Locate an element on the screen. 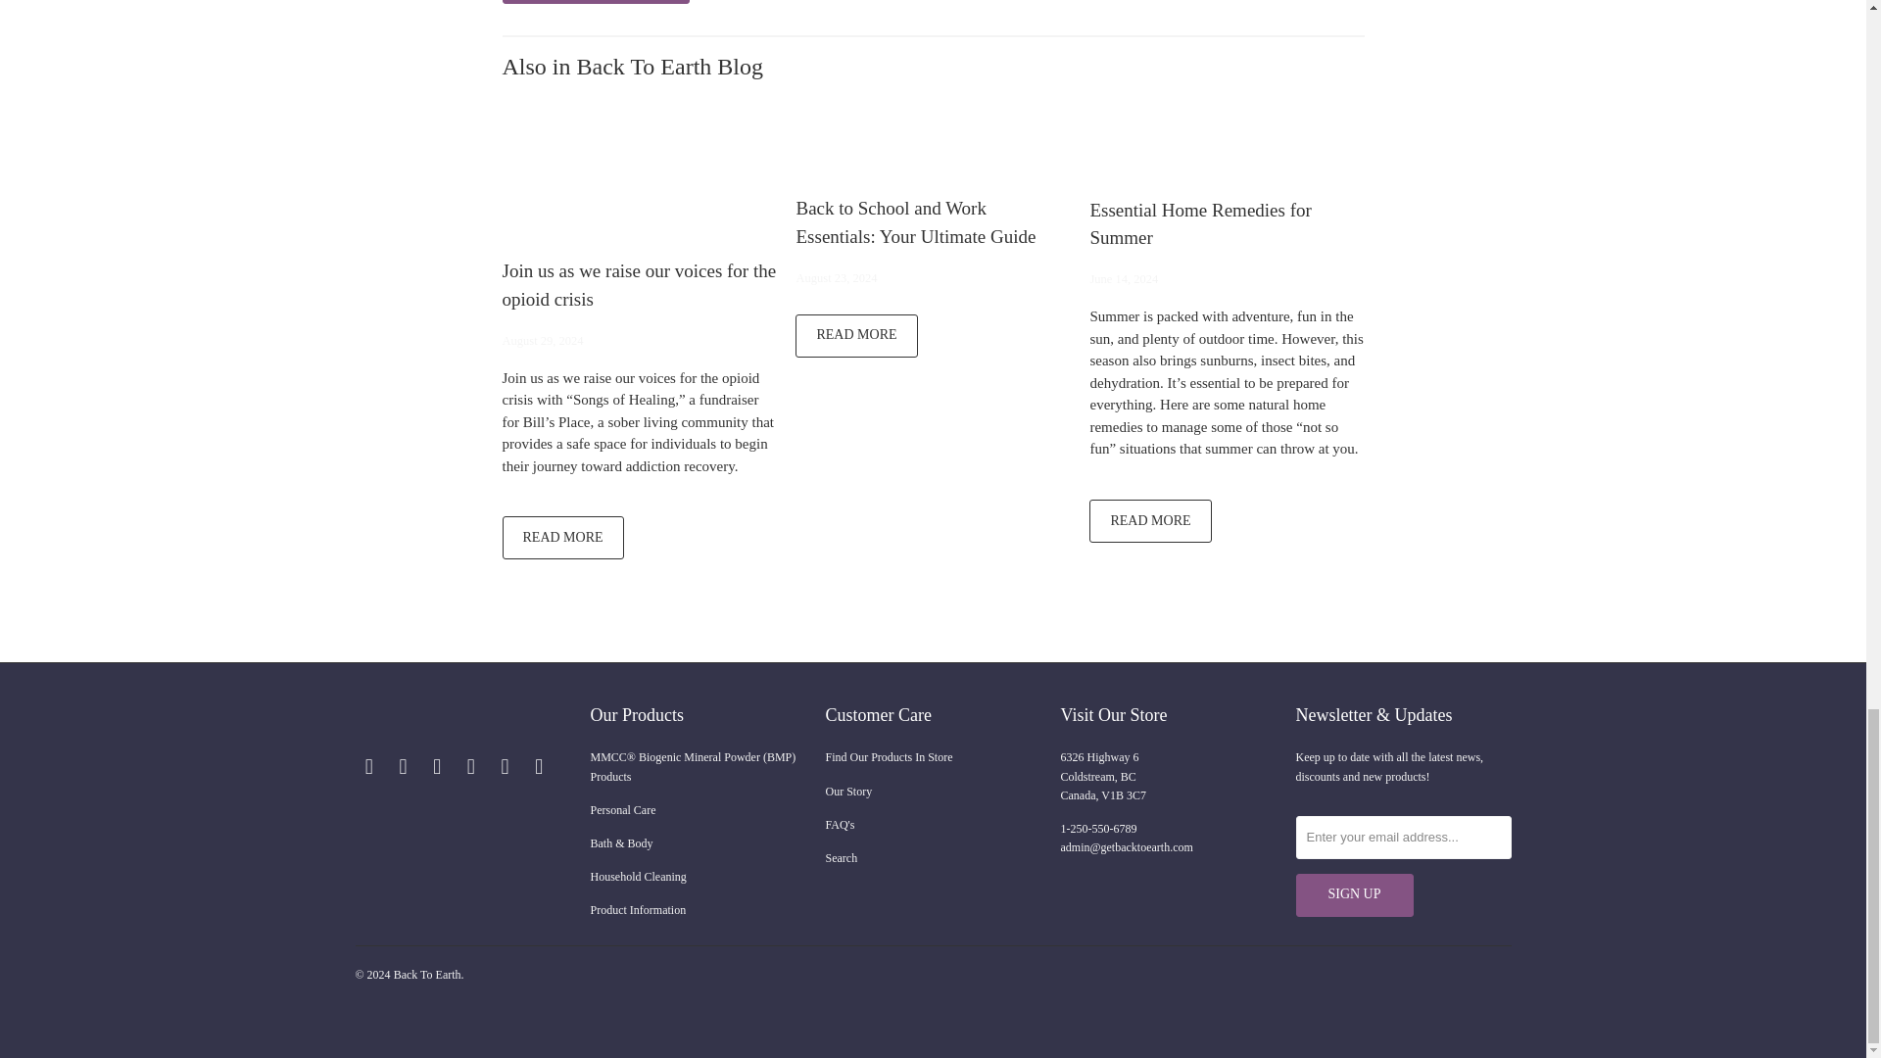 The height and width of the screenshot is (1058, 1881). Essential Home Remedies for Summer is located at coordinates (1227, 145).